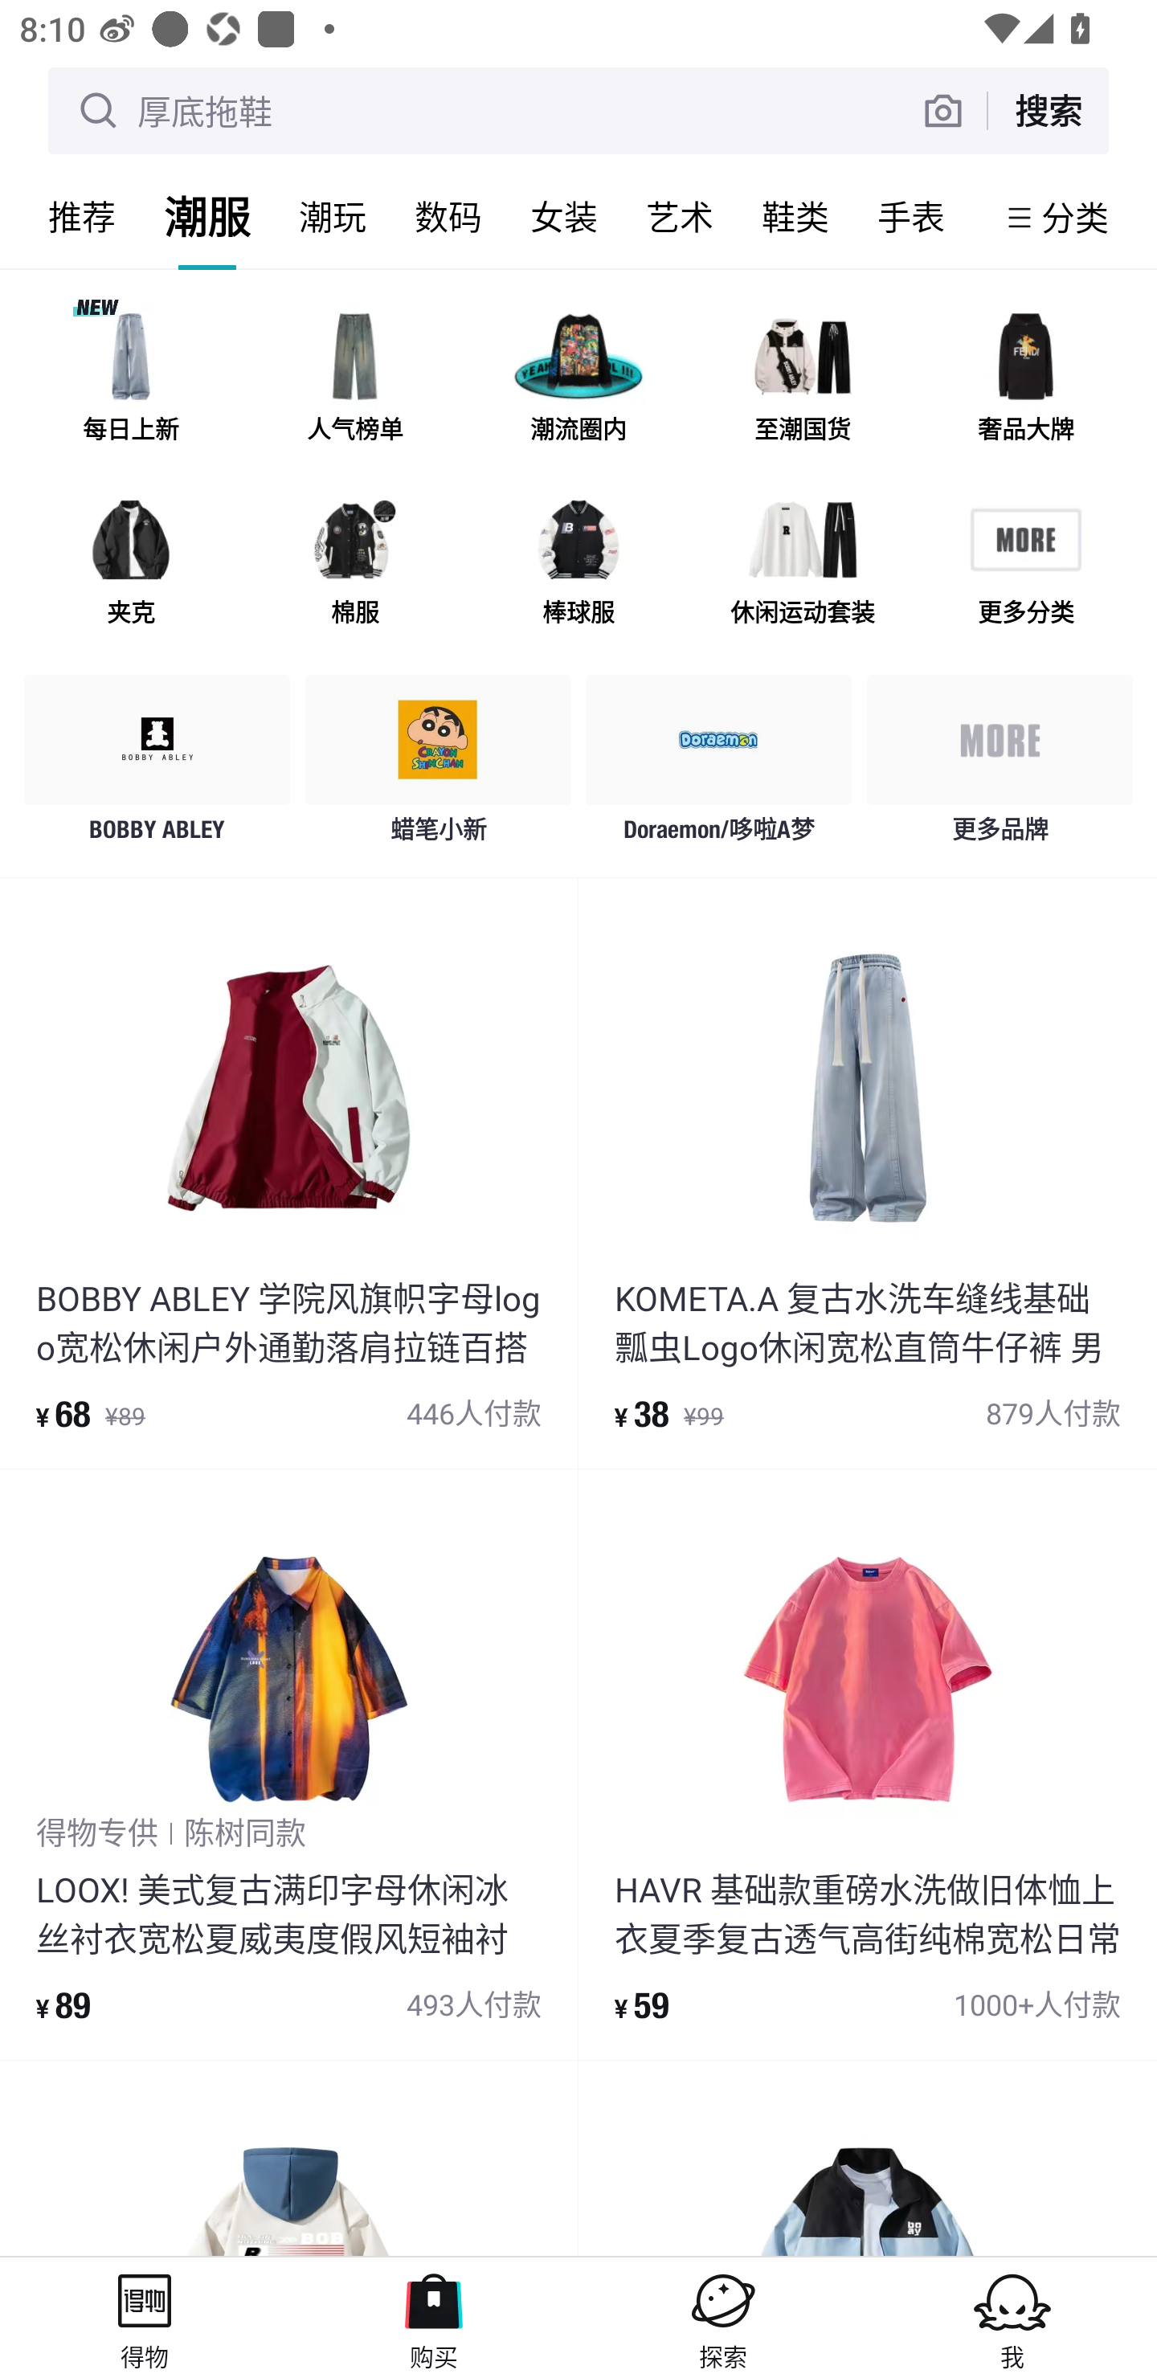  What do you see at coordinates (1025, 382) in the screenshot?
I see `奢品大牌` at bounding box center [1025, 382].